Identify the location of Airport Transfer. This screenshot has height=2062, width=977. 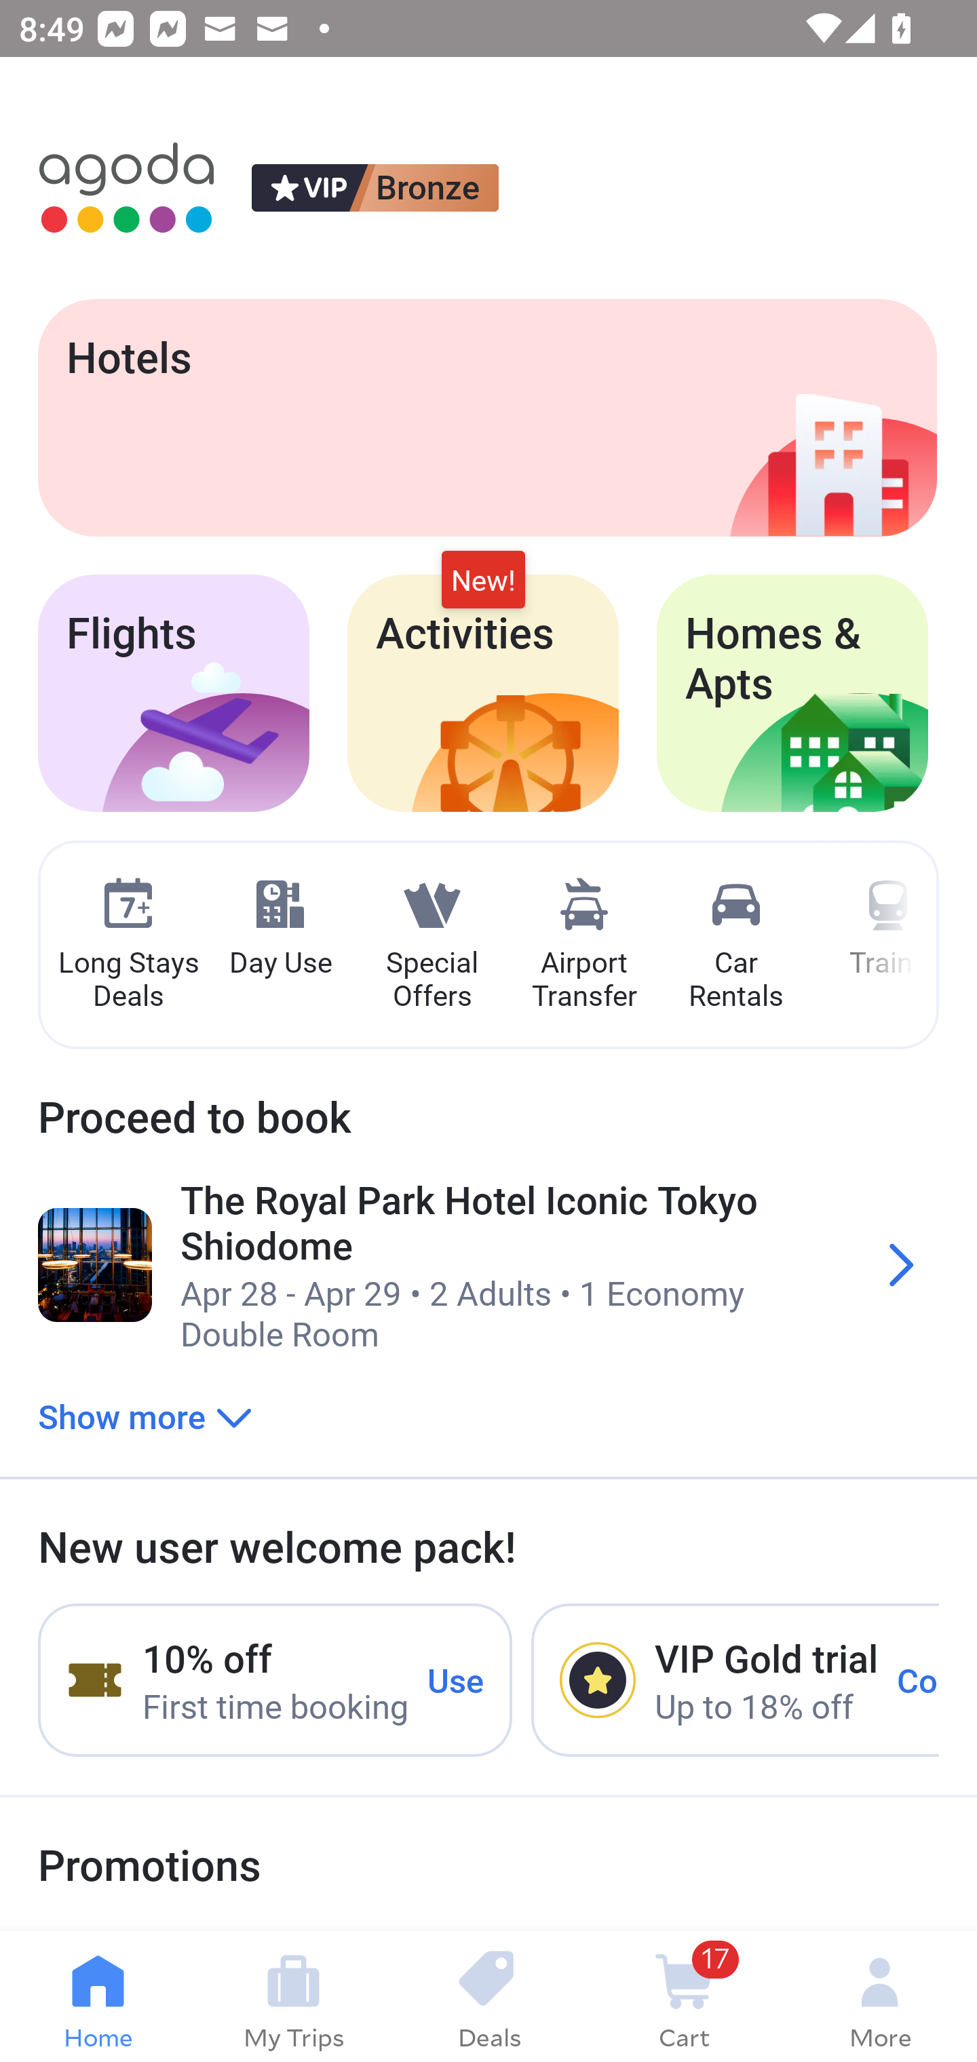
(584, 946).